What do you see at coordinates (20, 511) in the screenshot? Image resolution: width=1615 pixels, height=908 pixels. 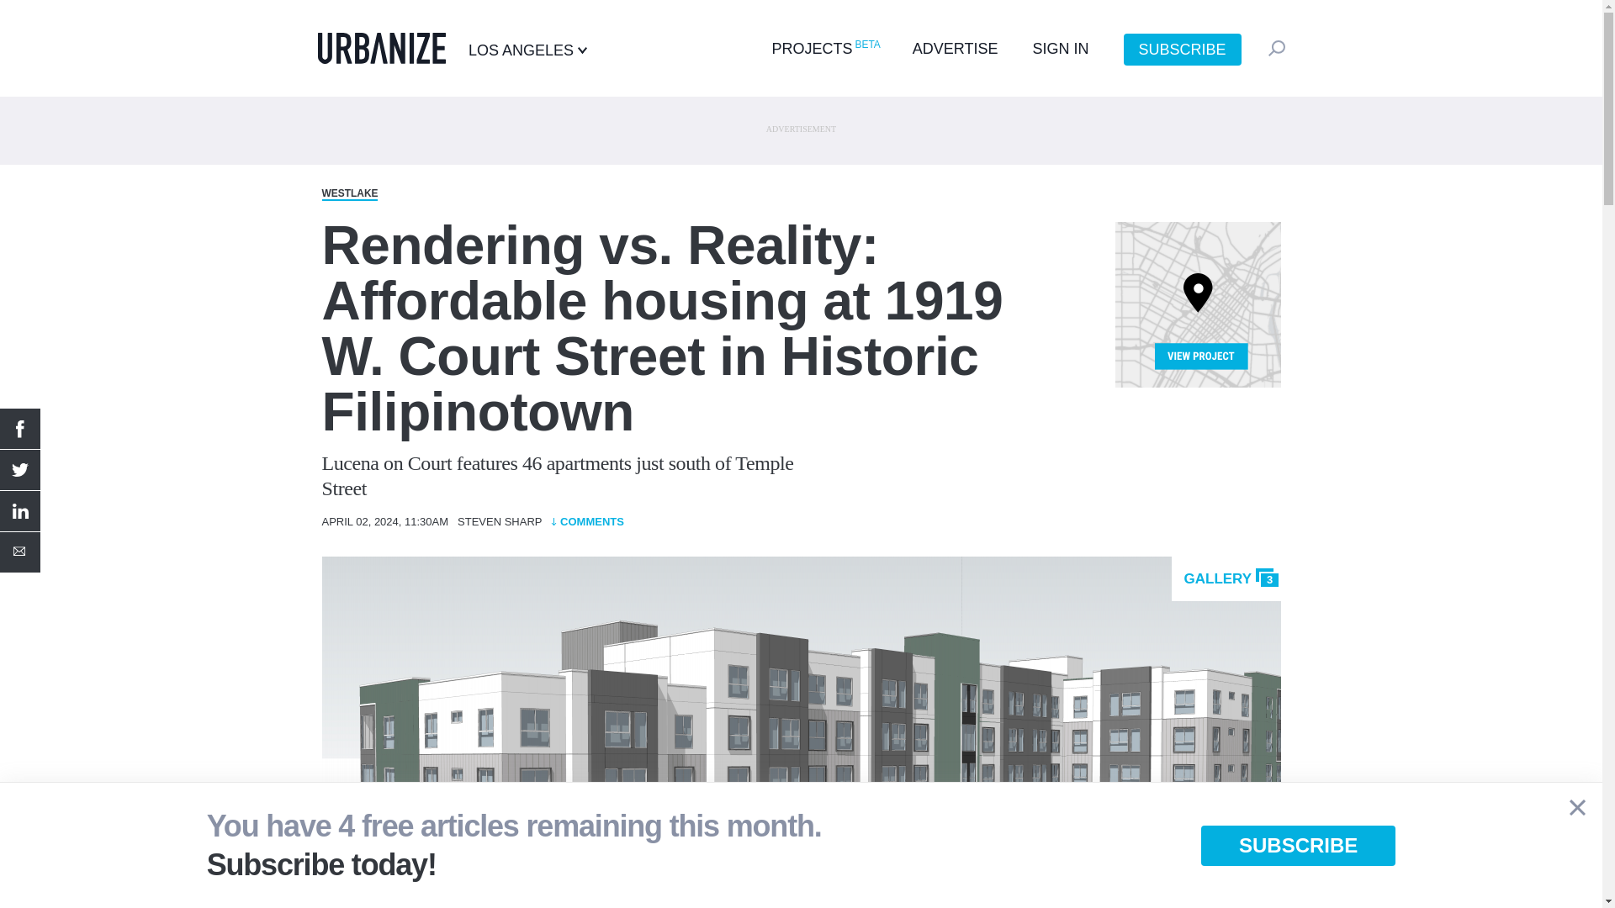 I see `Share by LinkedIn` at bounding box center [20, 511].